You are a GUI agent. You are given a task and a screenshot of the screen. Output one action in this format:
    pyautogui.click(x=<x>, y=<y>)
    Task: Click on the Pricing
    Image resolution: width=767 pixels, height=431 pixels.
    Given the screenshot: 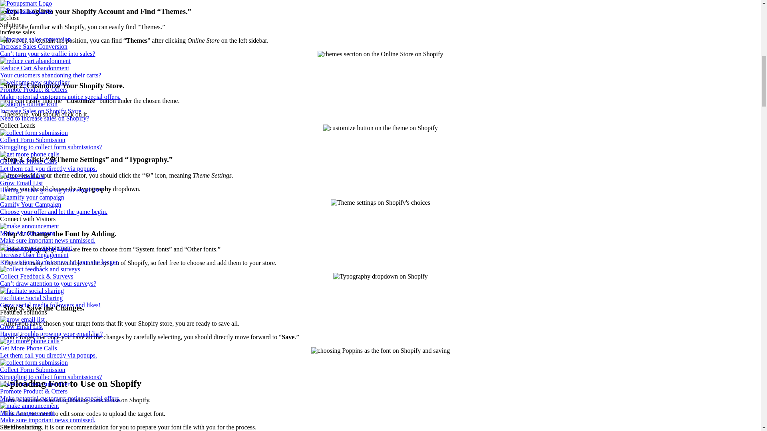 What is the action you would take?
    pyautogui.click(x=9, y=391)
    